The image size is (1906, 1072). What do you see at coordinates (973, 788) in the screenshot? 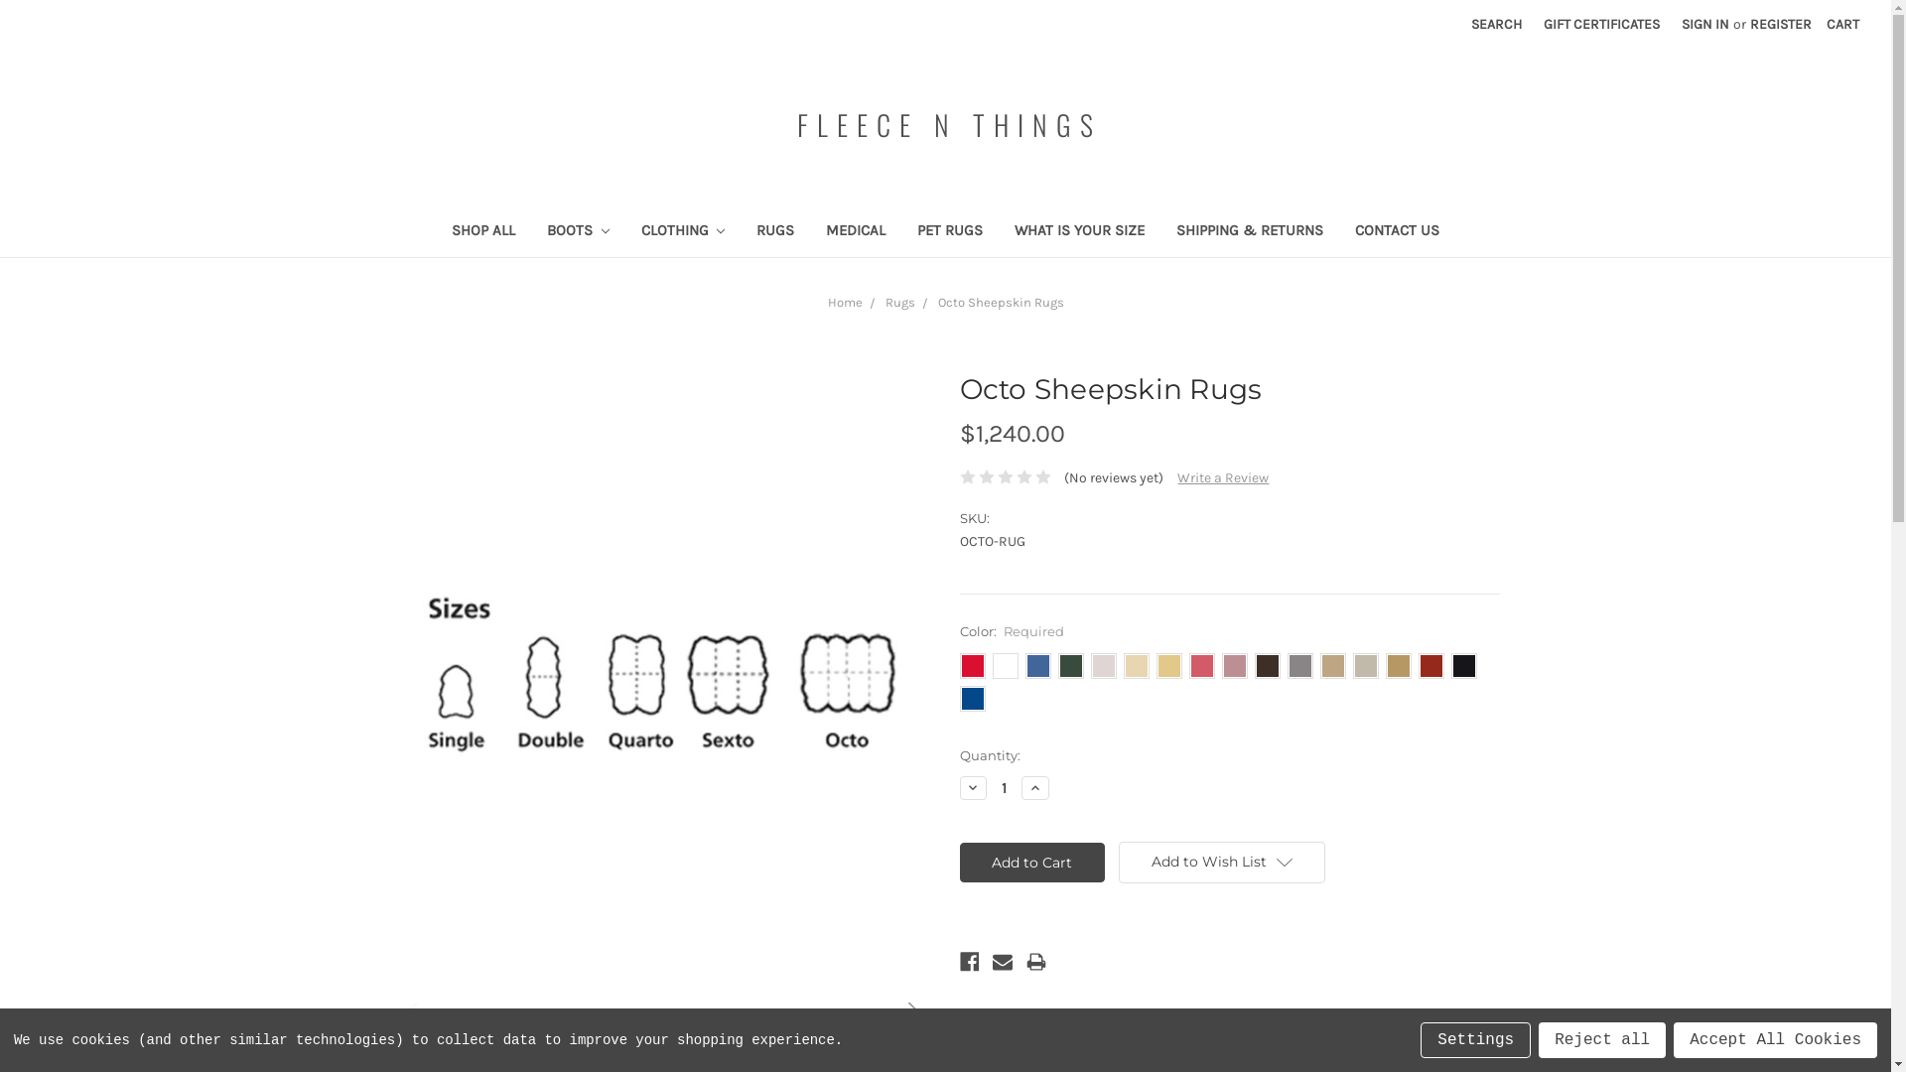
I see `Decrease Quantity:` at bounding box center [973, 788].